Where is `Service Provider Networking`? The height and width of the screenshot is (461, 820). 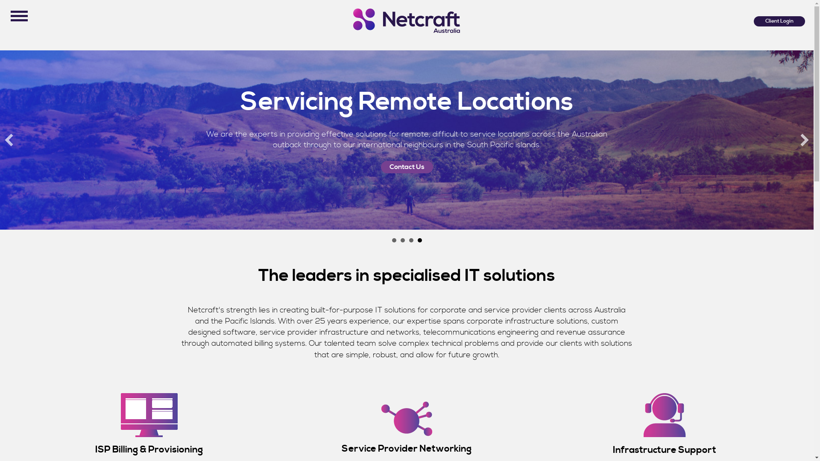 Service Provider Networking is located at coordinates (407, 449).